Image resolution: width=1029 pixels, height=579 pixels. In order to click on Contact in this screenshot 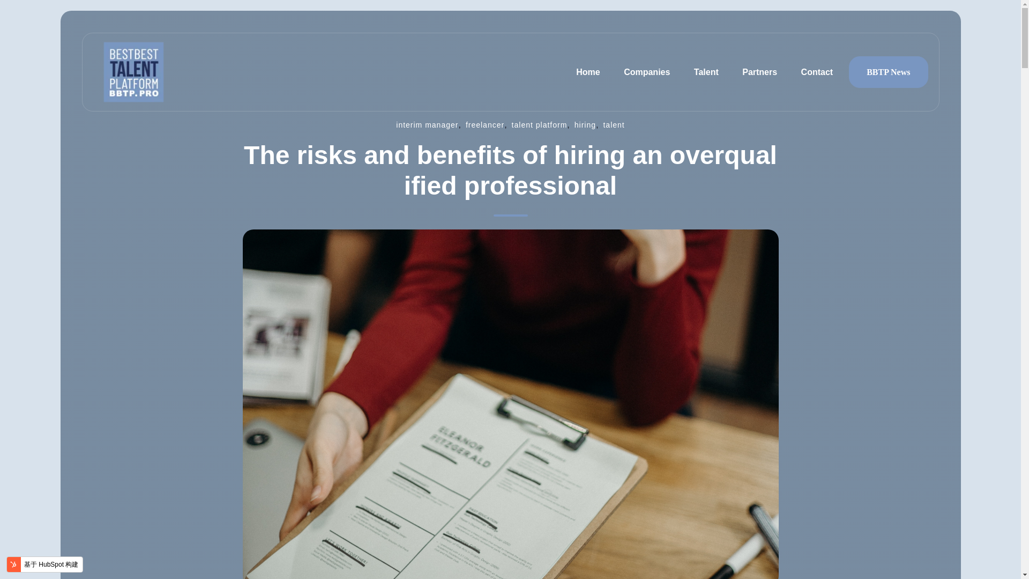, I will do `click(817, 72)`.